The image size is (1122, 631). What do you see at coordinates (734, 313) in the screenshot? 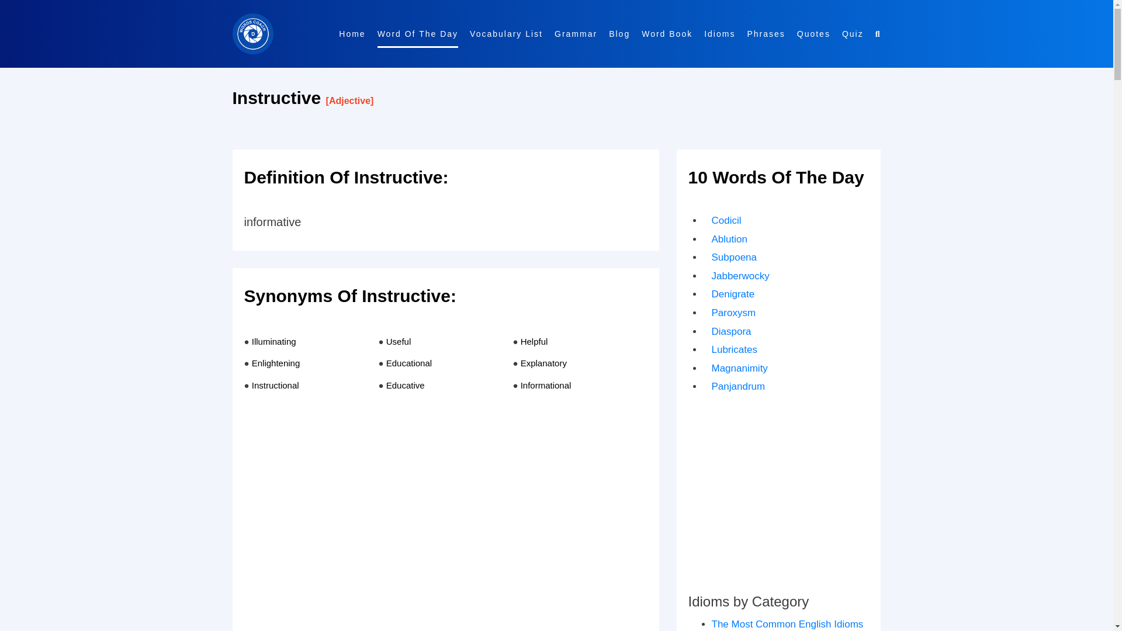
I see `Paroxysm` at bounding box center [734, 313].